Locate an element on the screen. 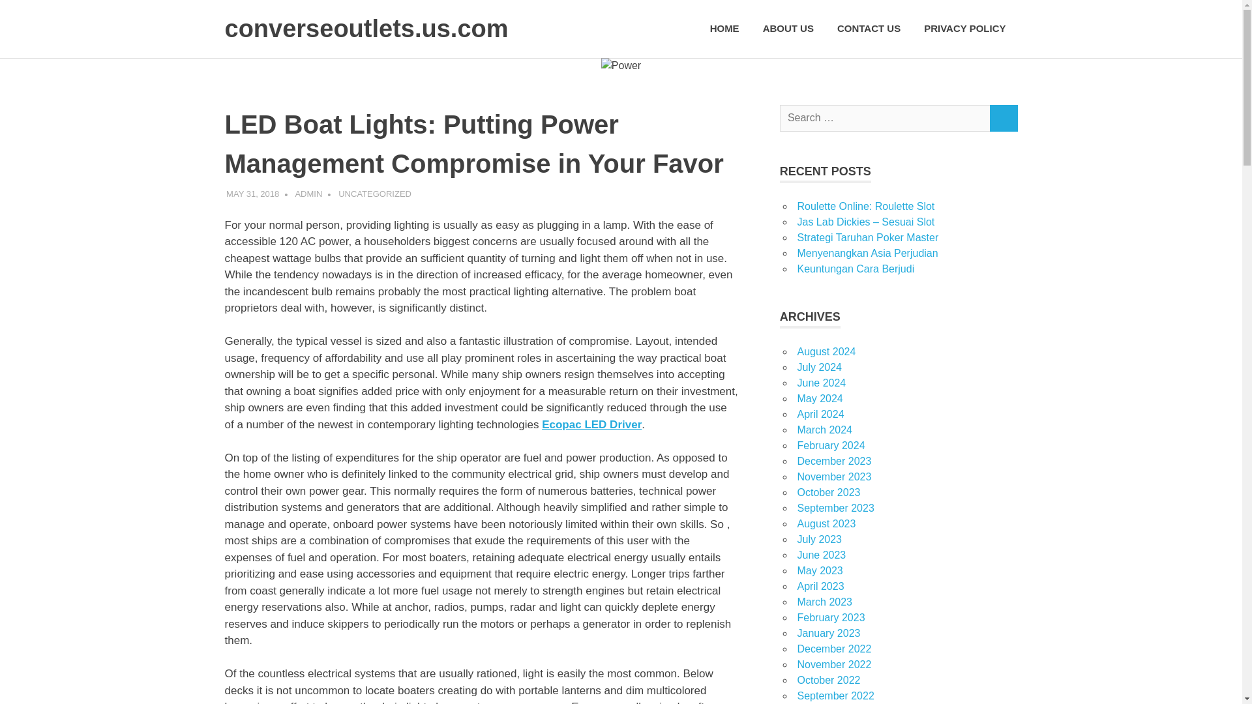  April 2024 is located at coordinates (820, 414).